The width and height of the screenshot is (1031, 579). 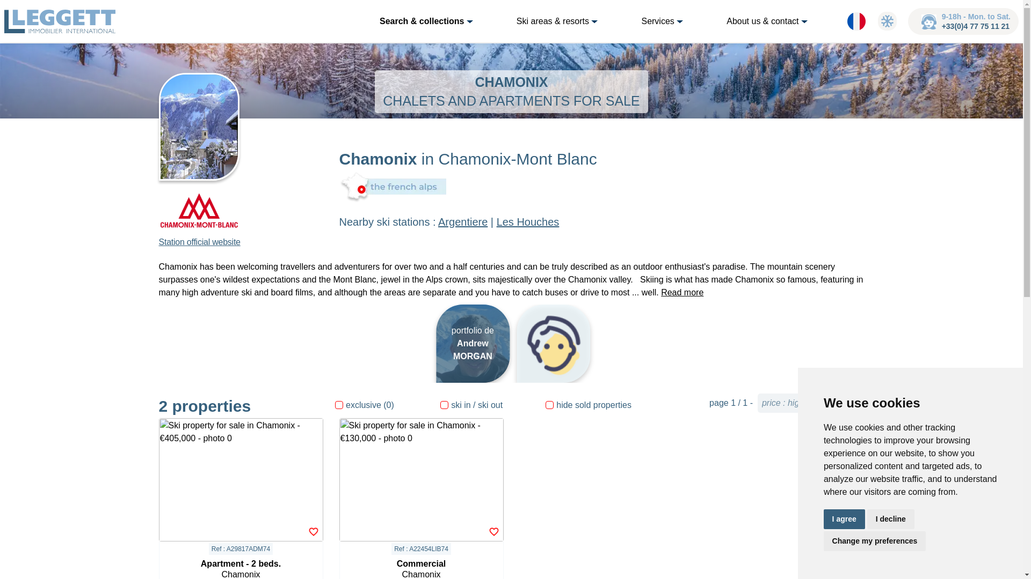 I want to click on Change my preferences, so click(x=875, y=541).